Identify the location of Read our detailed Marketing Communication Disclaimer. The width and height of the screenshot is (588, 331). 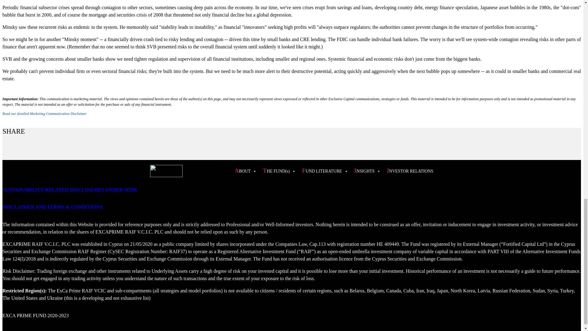
(44, 113).